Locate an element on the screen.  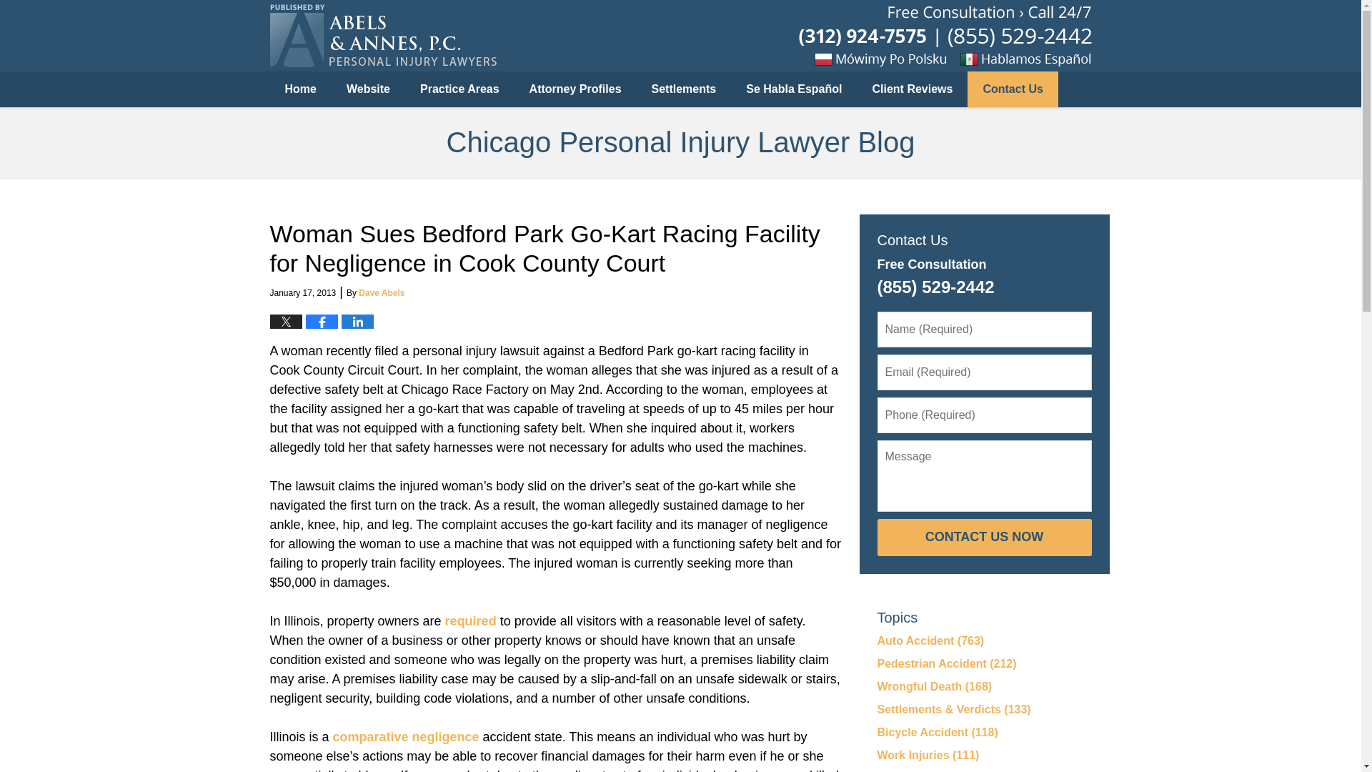
Practice Areas is located at coordinates (459, 89).